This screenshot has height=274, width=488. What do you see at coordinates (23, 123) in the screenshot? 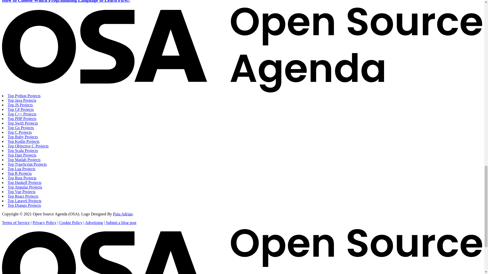
I see `Top Swift Projects` at bounding box center [23, 123].